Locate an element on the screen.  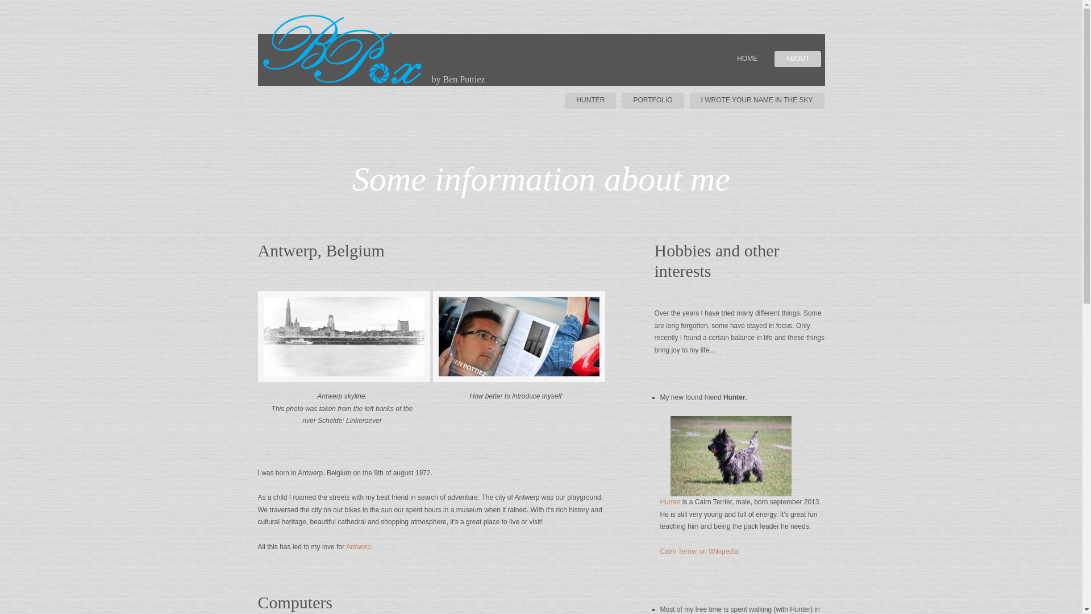
I WROTE YOUR NAME IN THE SKY is located at coordinates (757, 101).